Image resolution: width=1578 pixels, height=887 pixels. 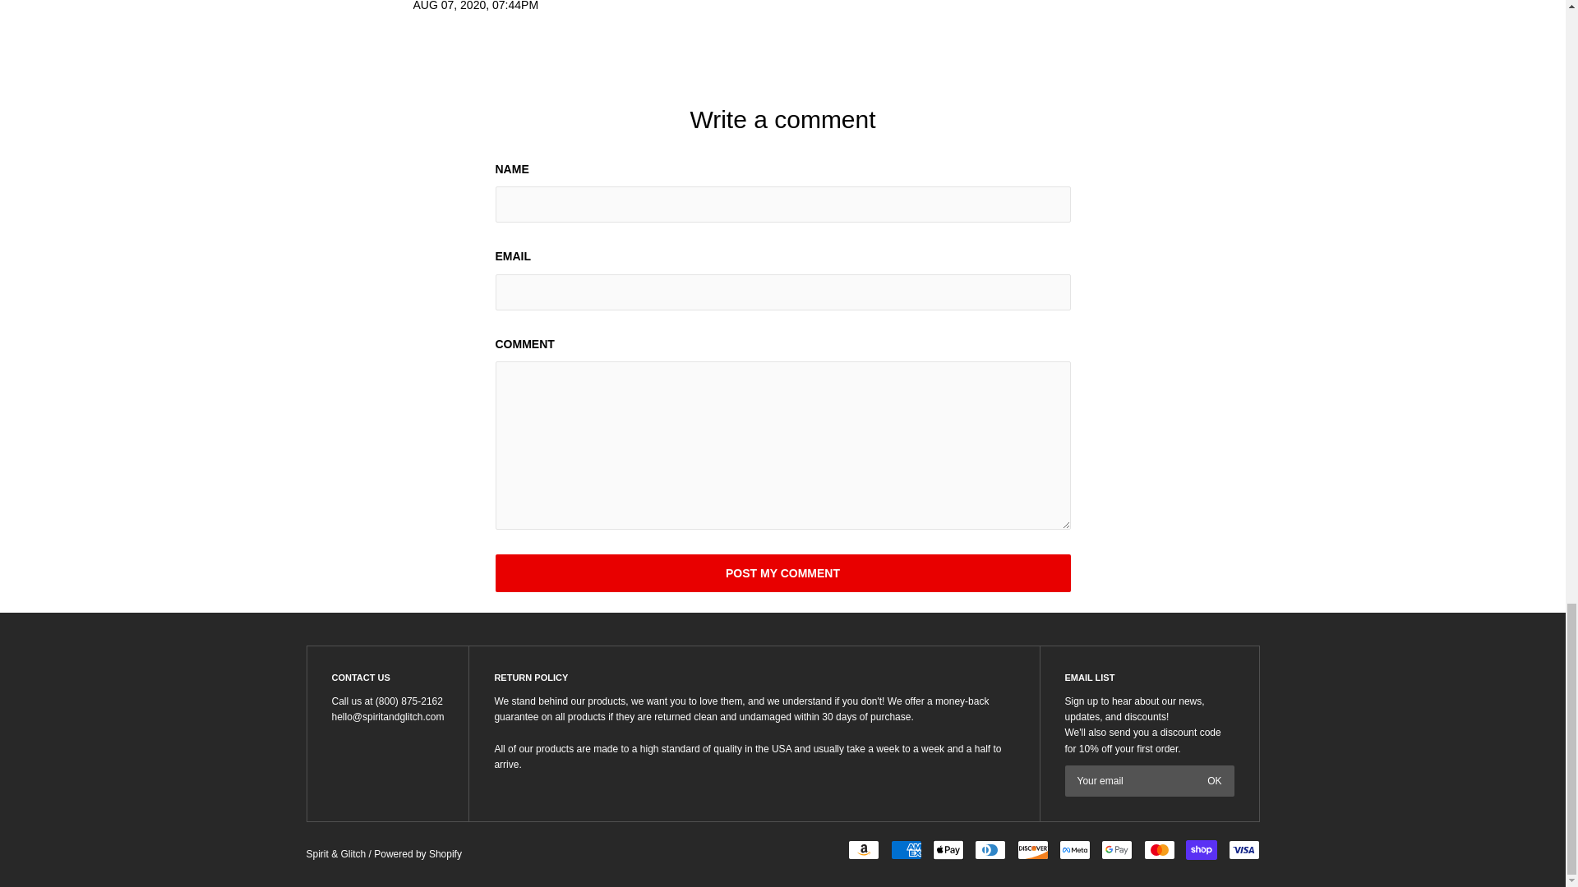 I want to click on Mastercard, so click(x=1160, y=849).